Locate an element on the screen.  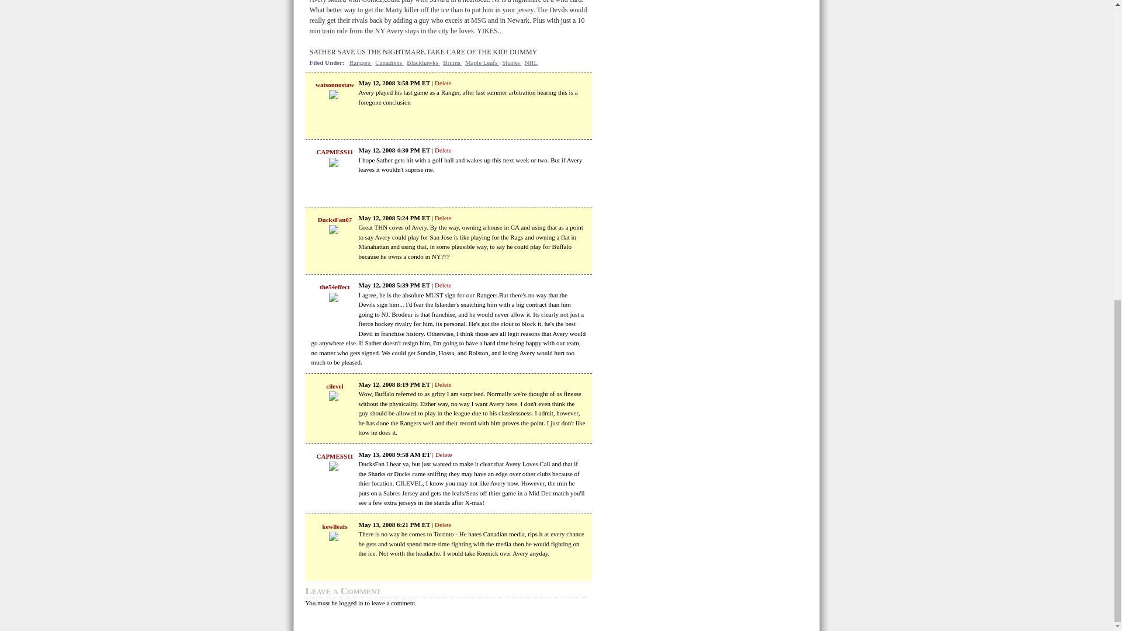
CAPMESS11 is located at coordinates (334, 151).